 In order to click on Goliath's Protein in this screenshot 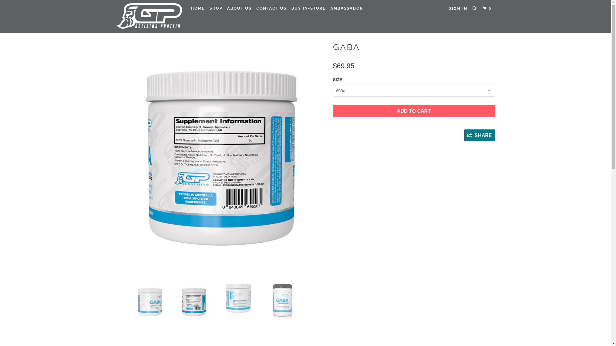, I will do `click(149, 17)`.